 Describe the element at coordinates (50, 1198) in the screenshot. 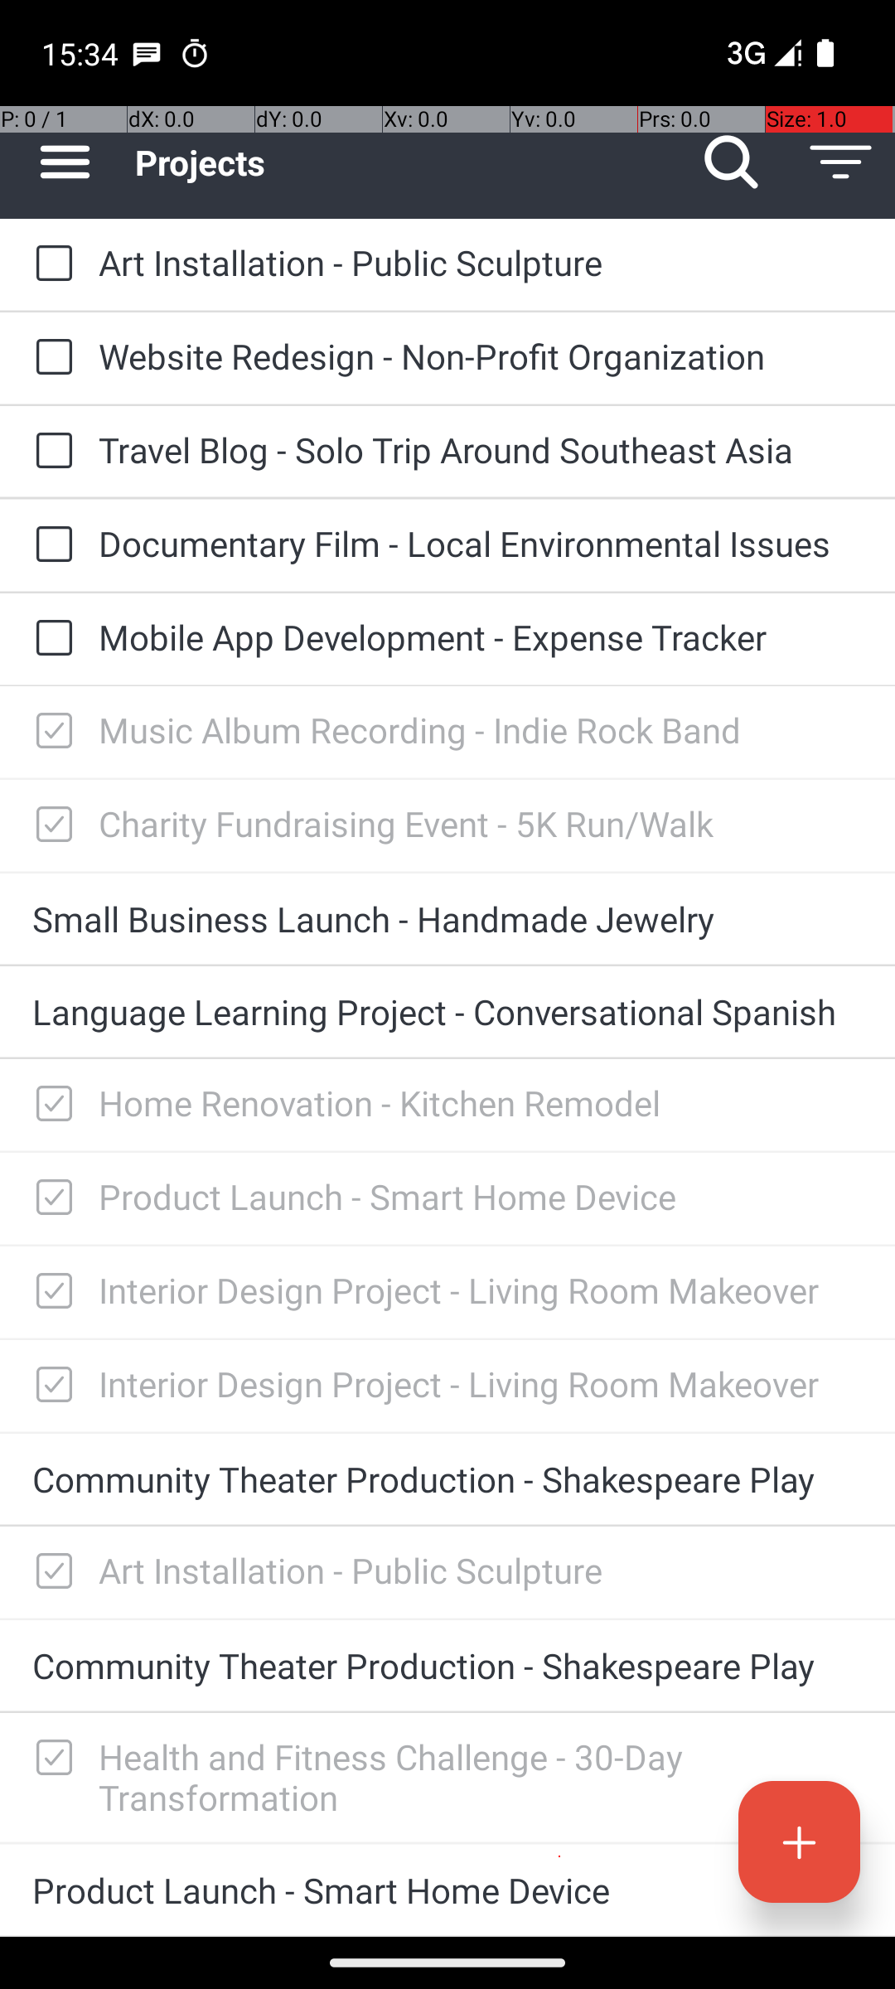

I see `to-do: Product Launch - Smart Home Device` at that location.